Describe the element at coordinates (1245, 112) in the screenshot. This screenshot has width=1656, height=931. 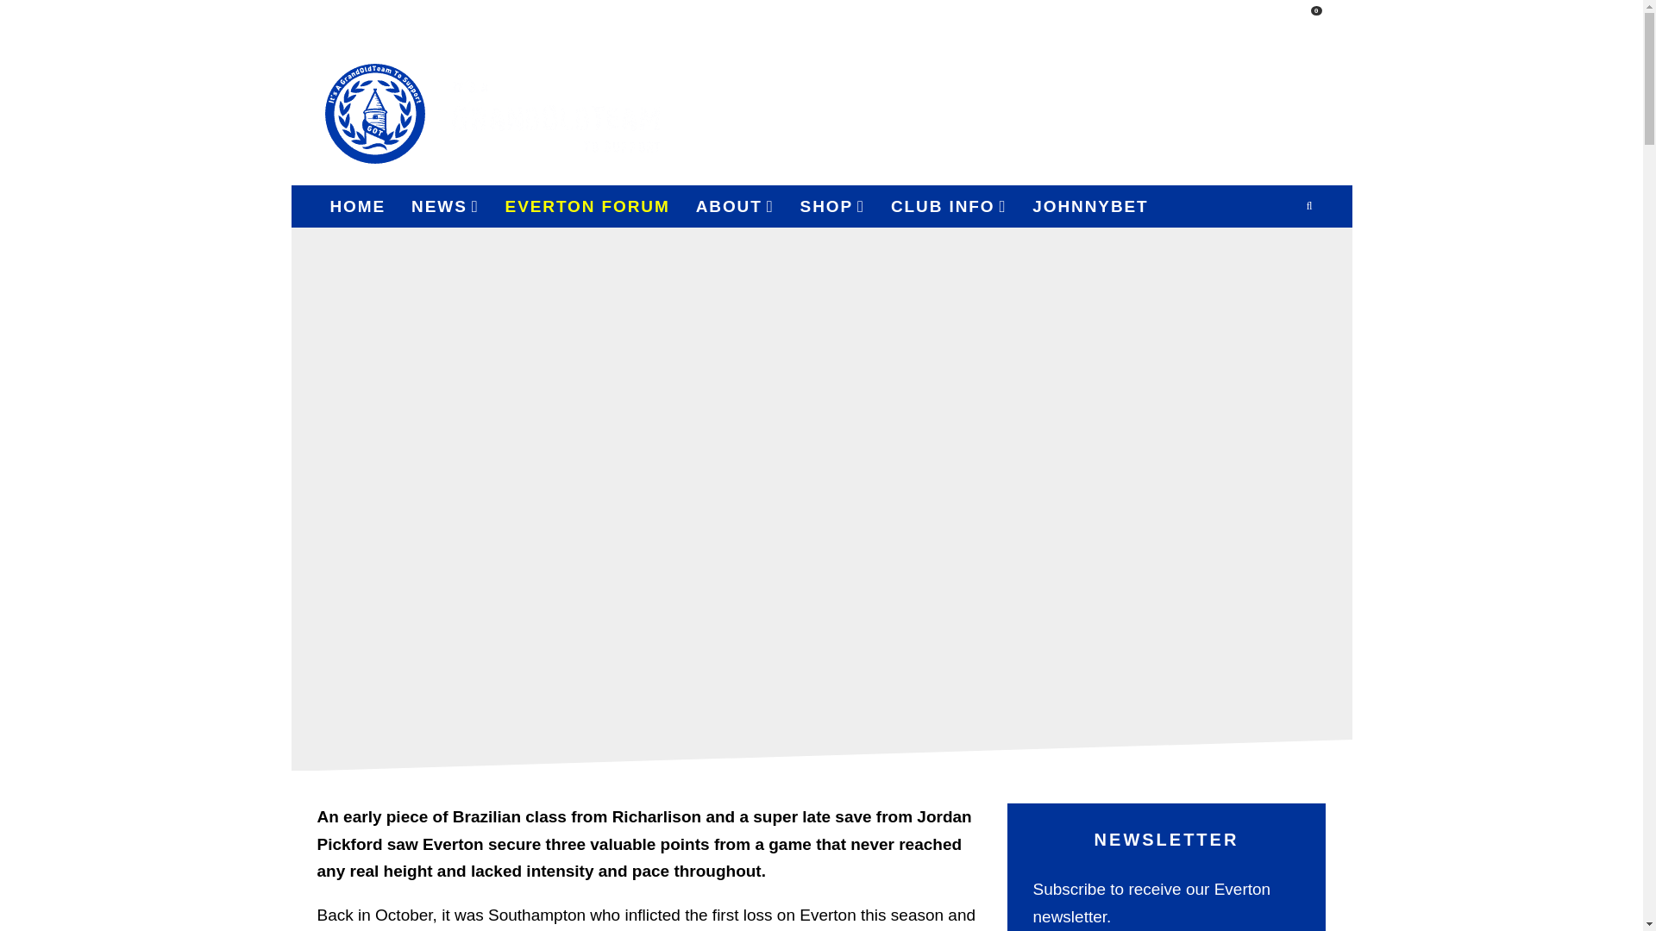
I see `Grand Old Team Shop` at that location.